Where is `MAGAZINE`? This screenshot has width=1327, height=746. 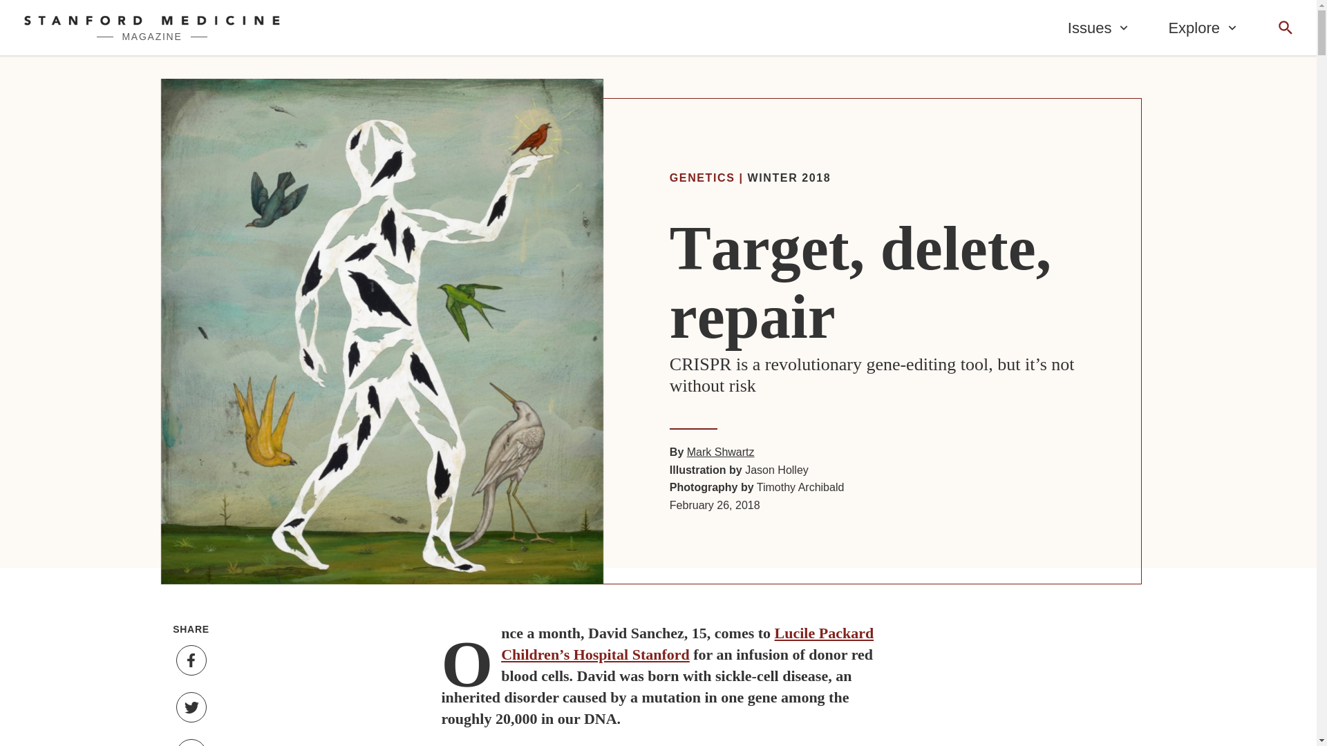
MAGAZINE is located at coordinates (152, 28).